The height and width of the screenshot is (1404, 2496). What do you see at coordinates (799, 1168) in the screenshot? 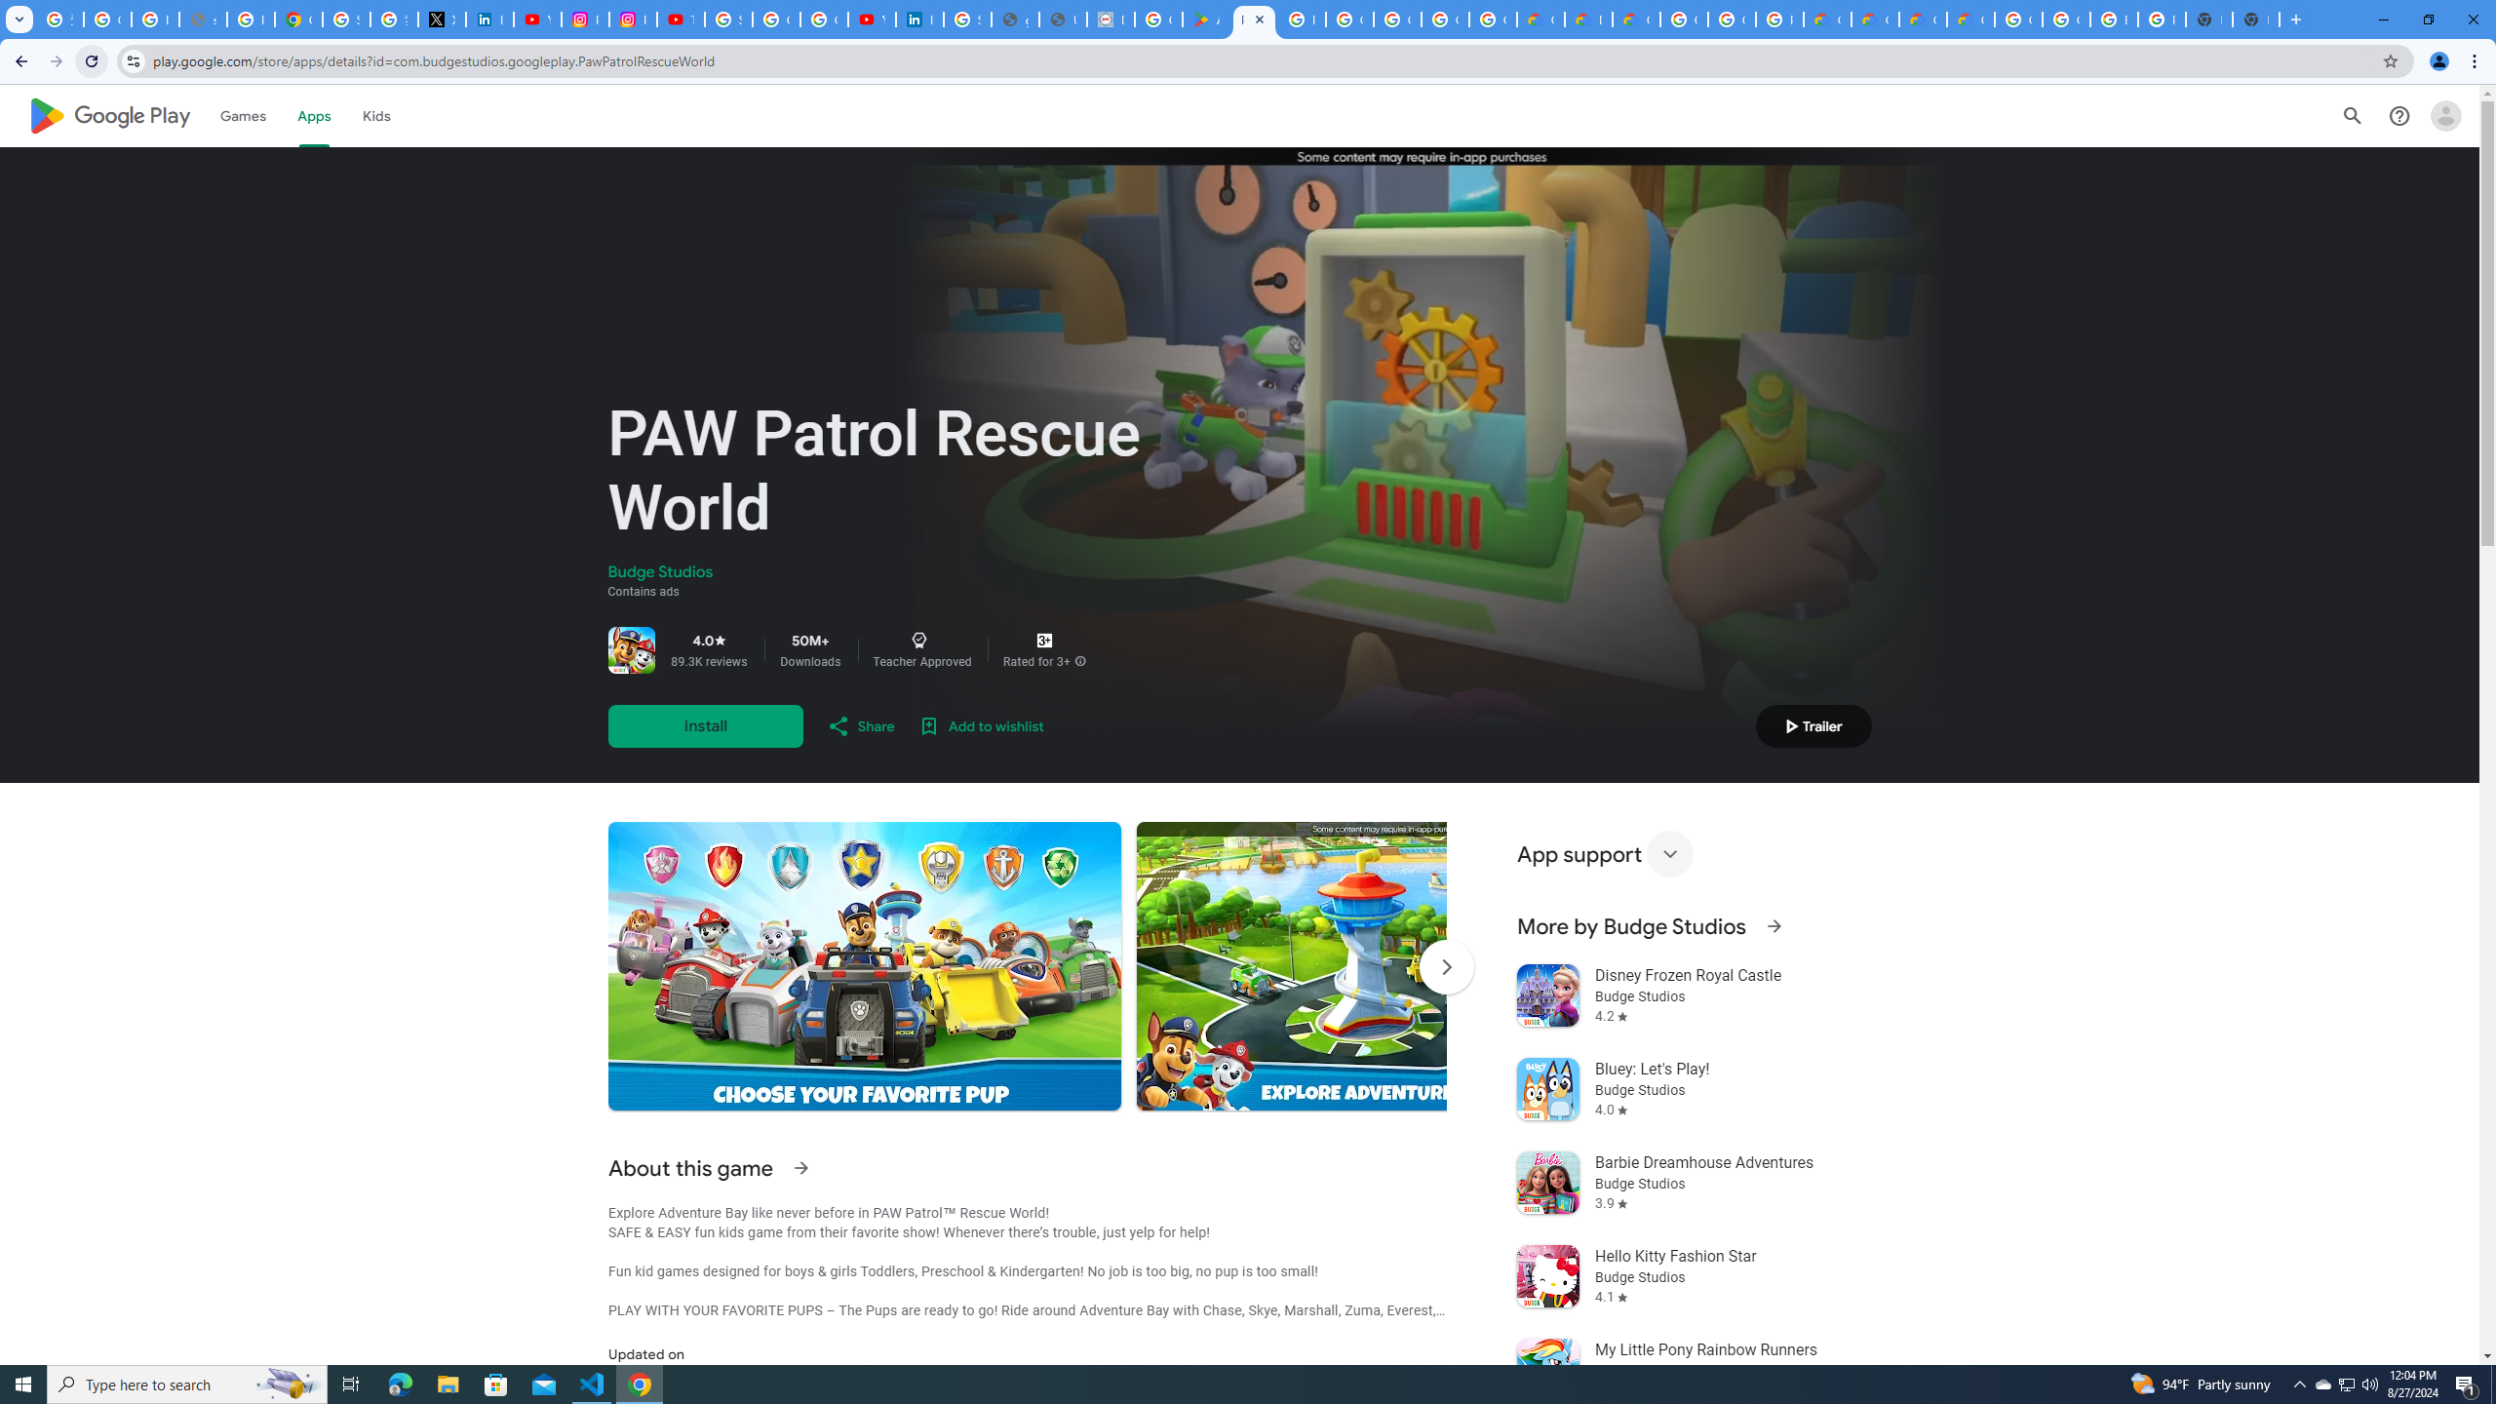
I see `See more information on About this game` at bounding box center [799, 1168].